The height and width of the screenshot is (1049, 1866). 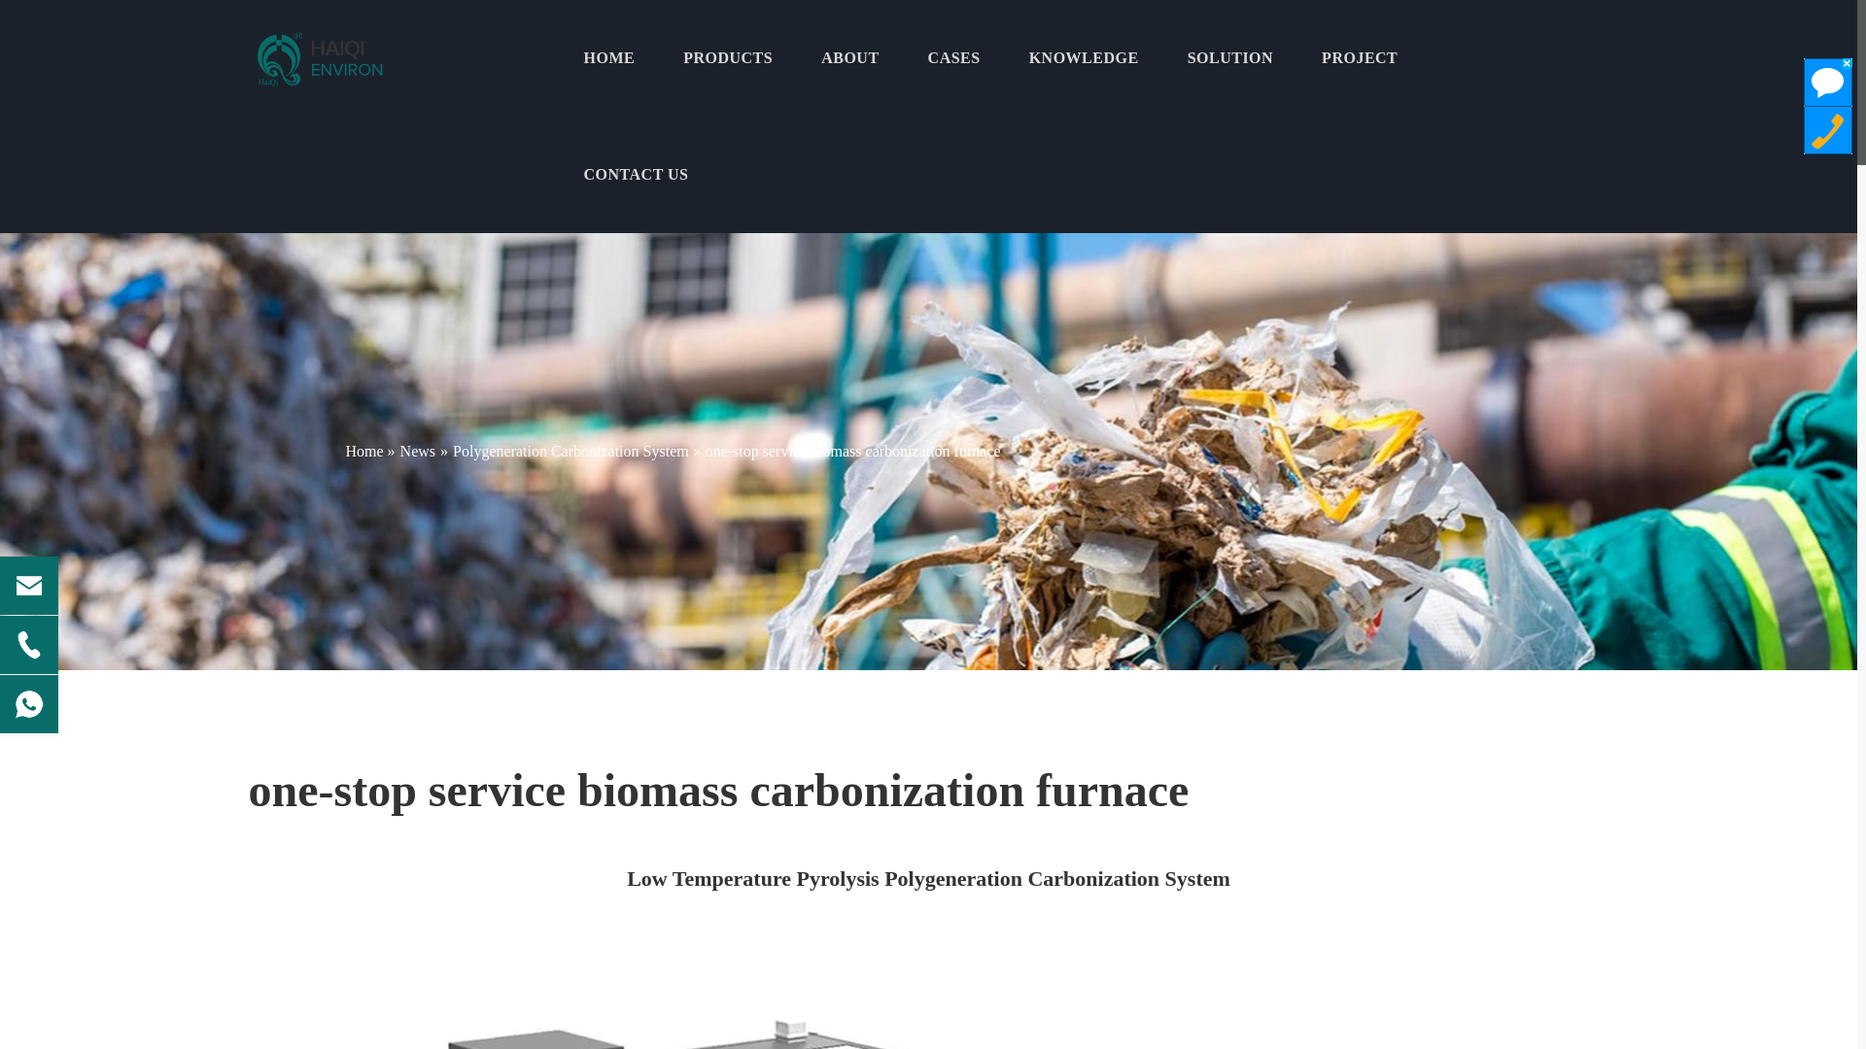 I want to click on SOLUTION, so click(x=1229, y=58).